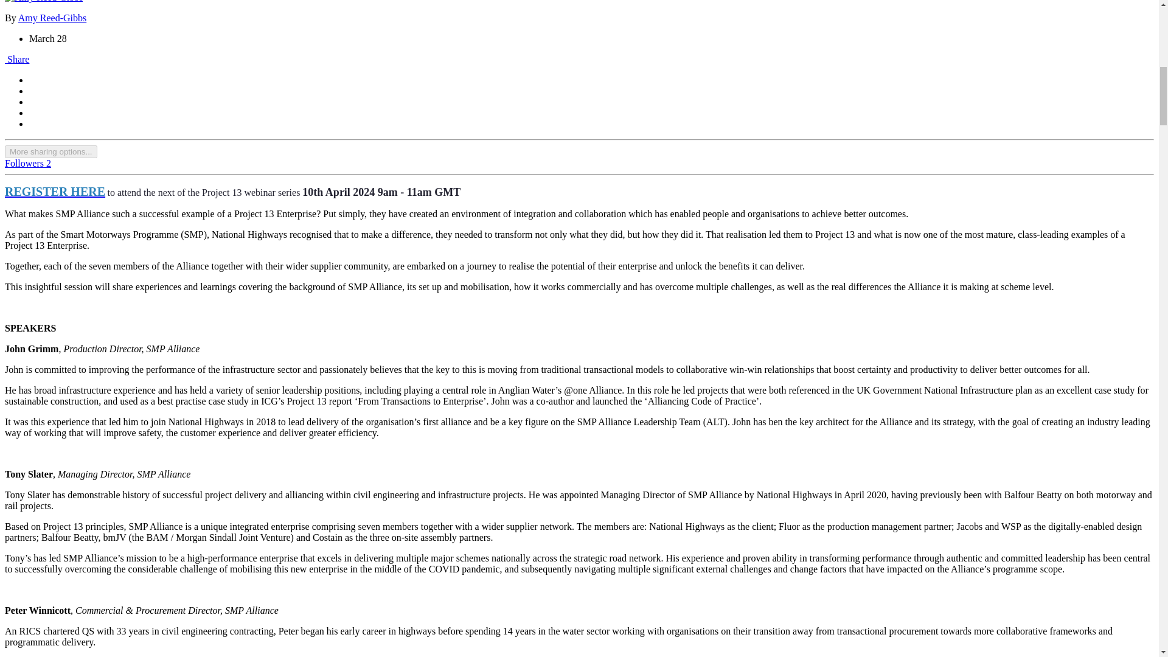  I want to click on Sign in to follow this, so click(28, 163).